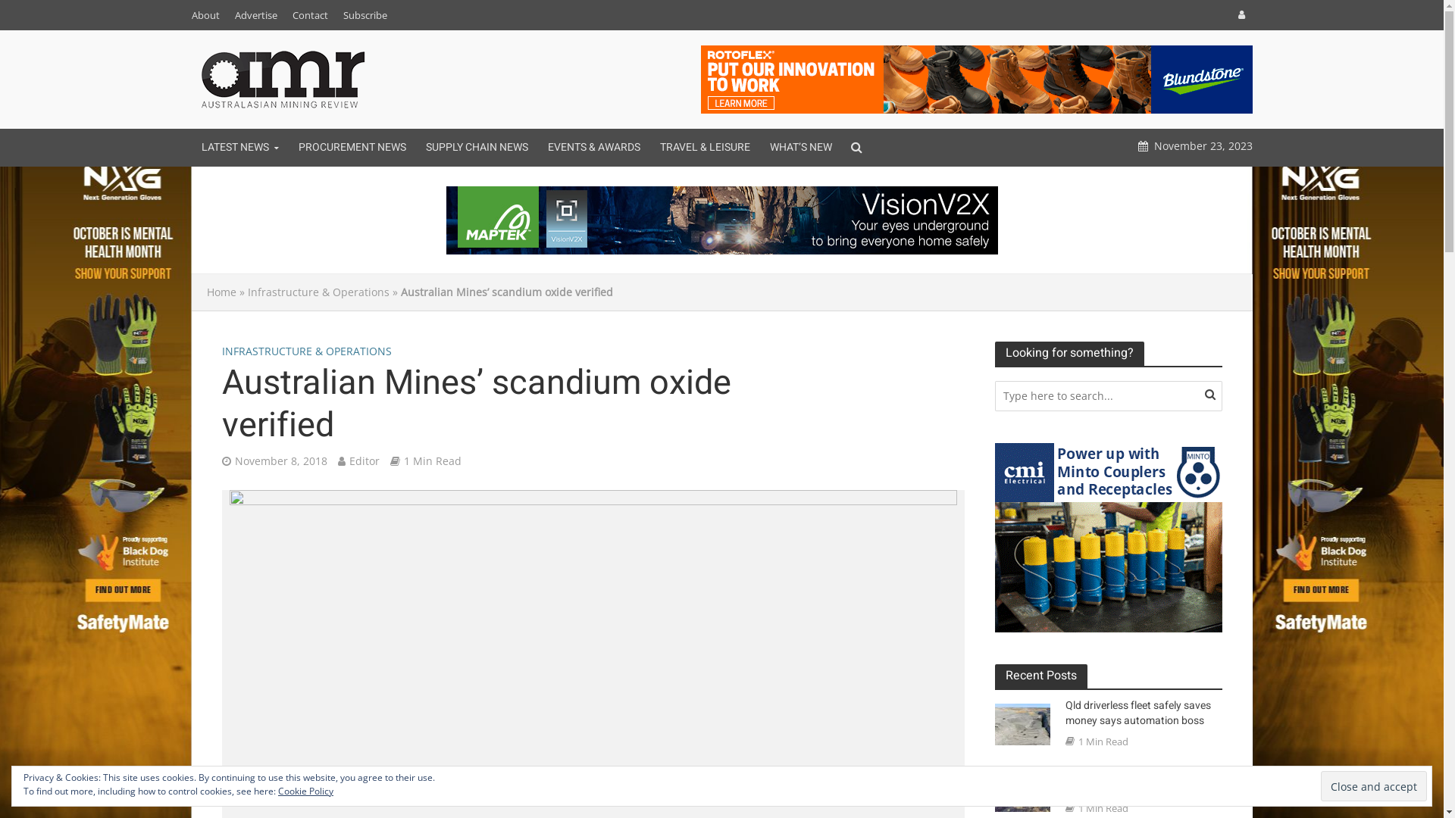 The width and height of the screenshot is (1455, 818). What do you see at coordinates (1022, 790) in the screenshot?
I see `Qld mine reopening secures funding` at bounding box center [1022, 790].